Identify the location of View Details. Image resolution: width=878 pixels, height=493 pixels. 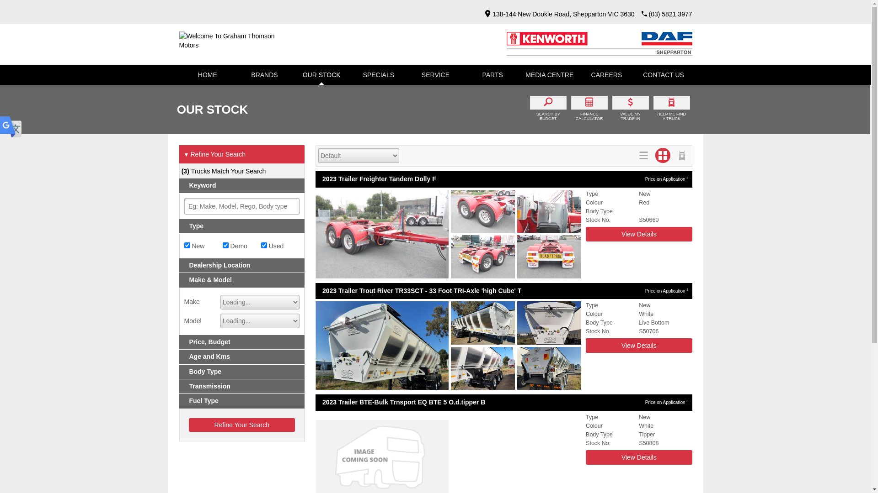
(639, 346).